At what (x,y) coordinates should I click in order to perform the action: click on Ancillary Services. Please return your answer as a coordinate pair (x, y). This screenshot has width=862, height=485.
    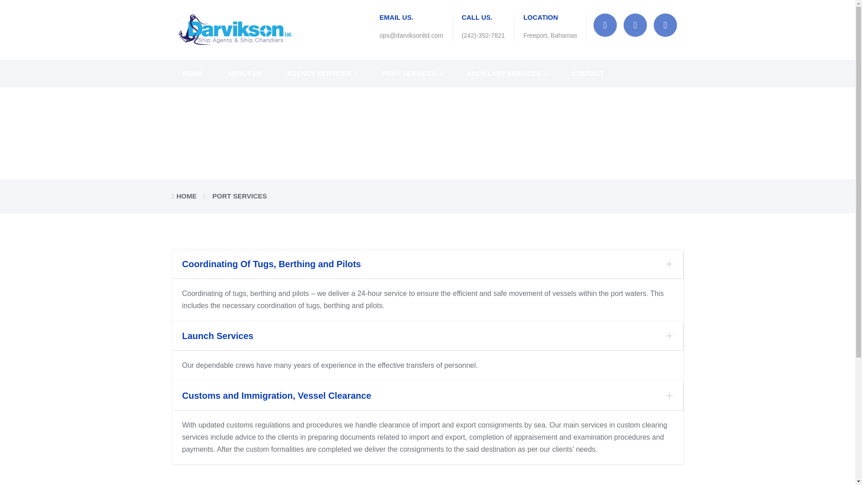
    Looking at the image, I should click on (507, 74).